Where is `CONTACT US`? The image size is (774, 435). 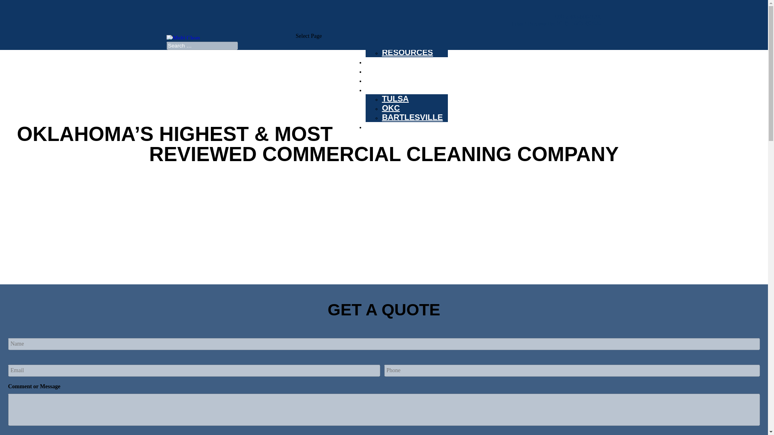 CONTACT US is located at coordinates (391, 130).